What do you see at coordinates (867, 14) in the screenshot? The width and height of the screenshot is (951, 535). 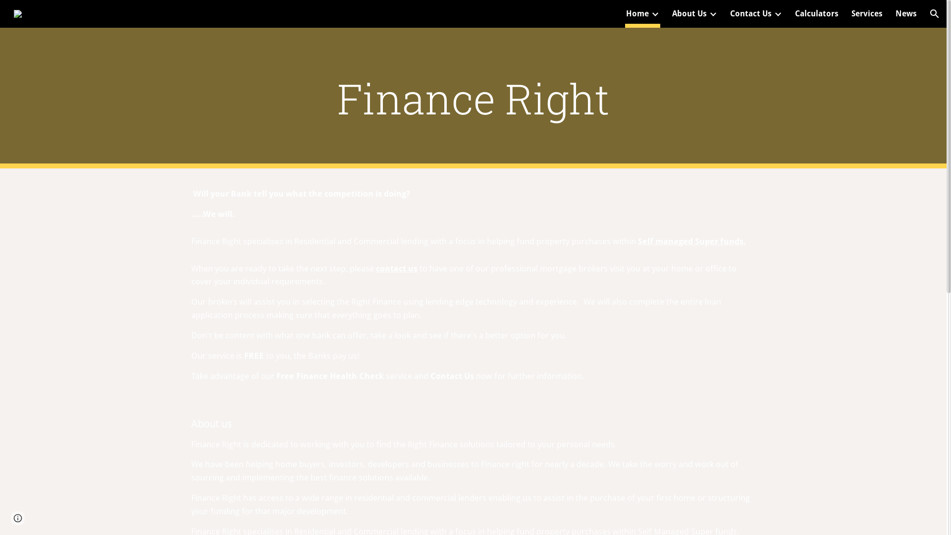 I see `Services` at bounding box center [867, 14].